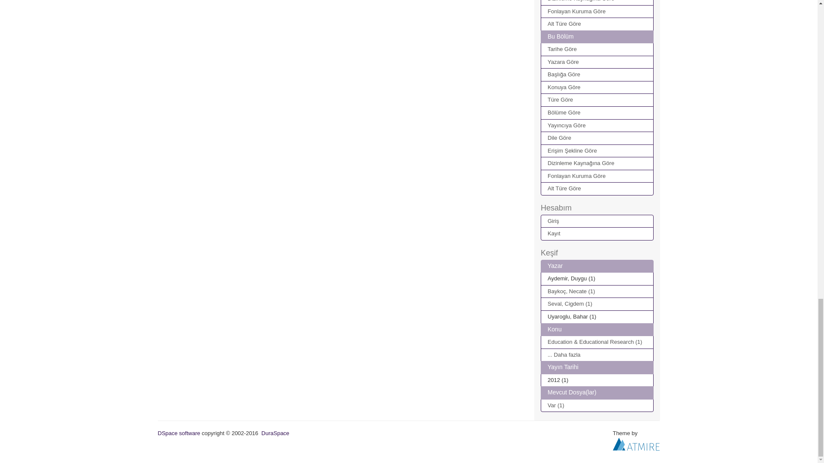 The width and height of the screenshot is (824, 463). Describe the element at coordinates (636, 443) in the screenshot. I see `Atmire NV` at that location.